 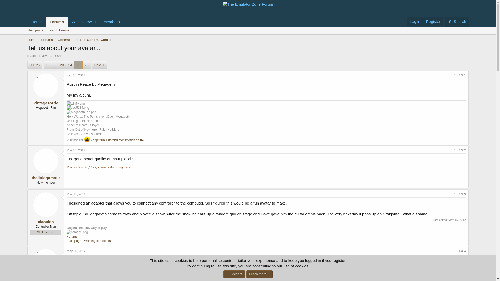 I want to click on Search, so click(x=76, y=150).